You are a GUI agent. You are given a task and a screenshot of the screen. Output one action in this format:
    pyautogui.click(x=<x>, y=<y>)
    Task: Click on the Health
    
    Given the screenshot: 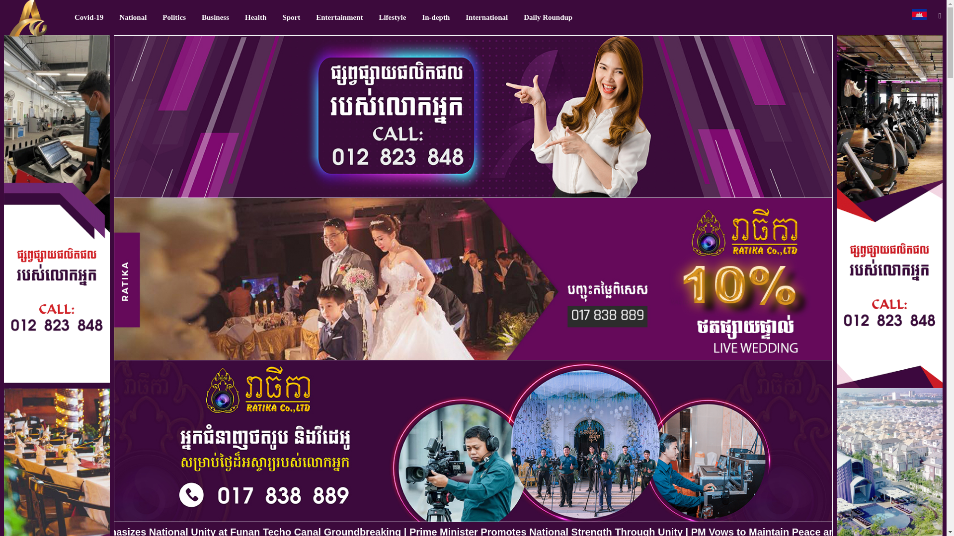 What is the action you would take?
    pyautogui.click(x=255, y=17)
    